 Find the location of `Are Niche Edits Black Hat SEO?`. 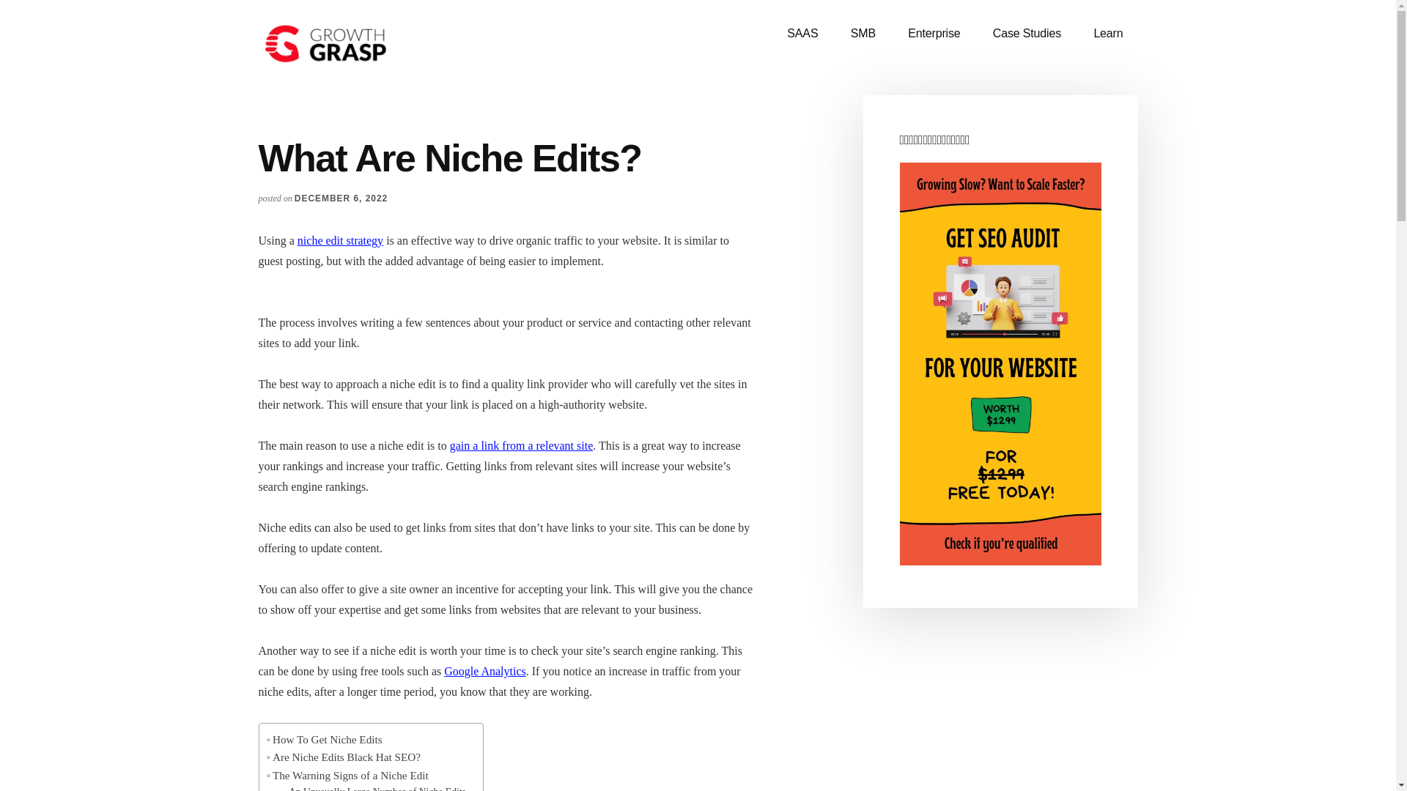

Are Niche Edits Black Hat SEO? is located at coordinates (344, 757).